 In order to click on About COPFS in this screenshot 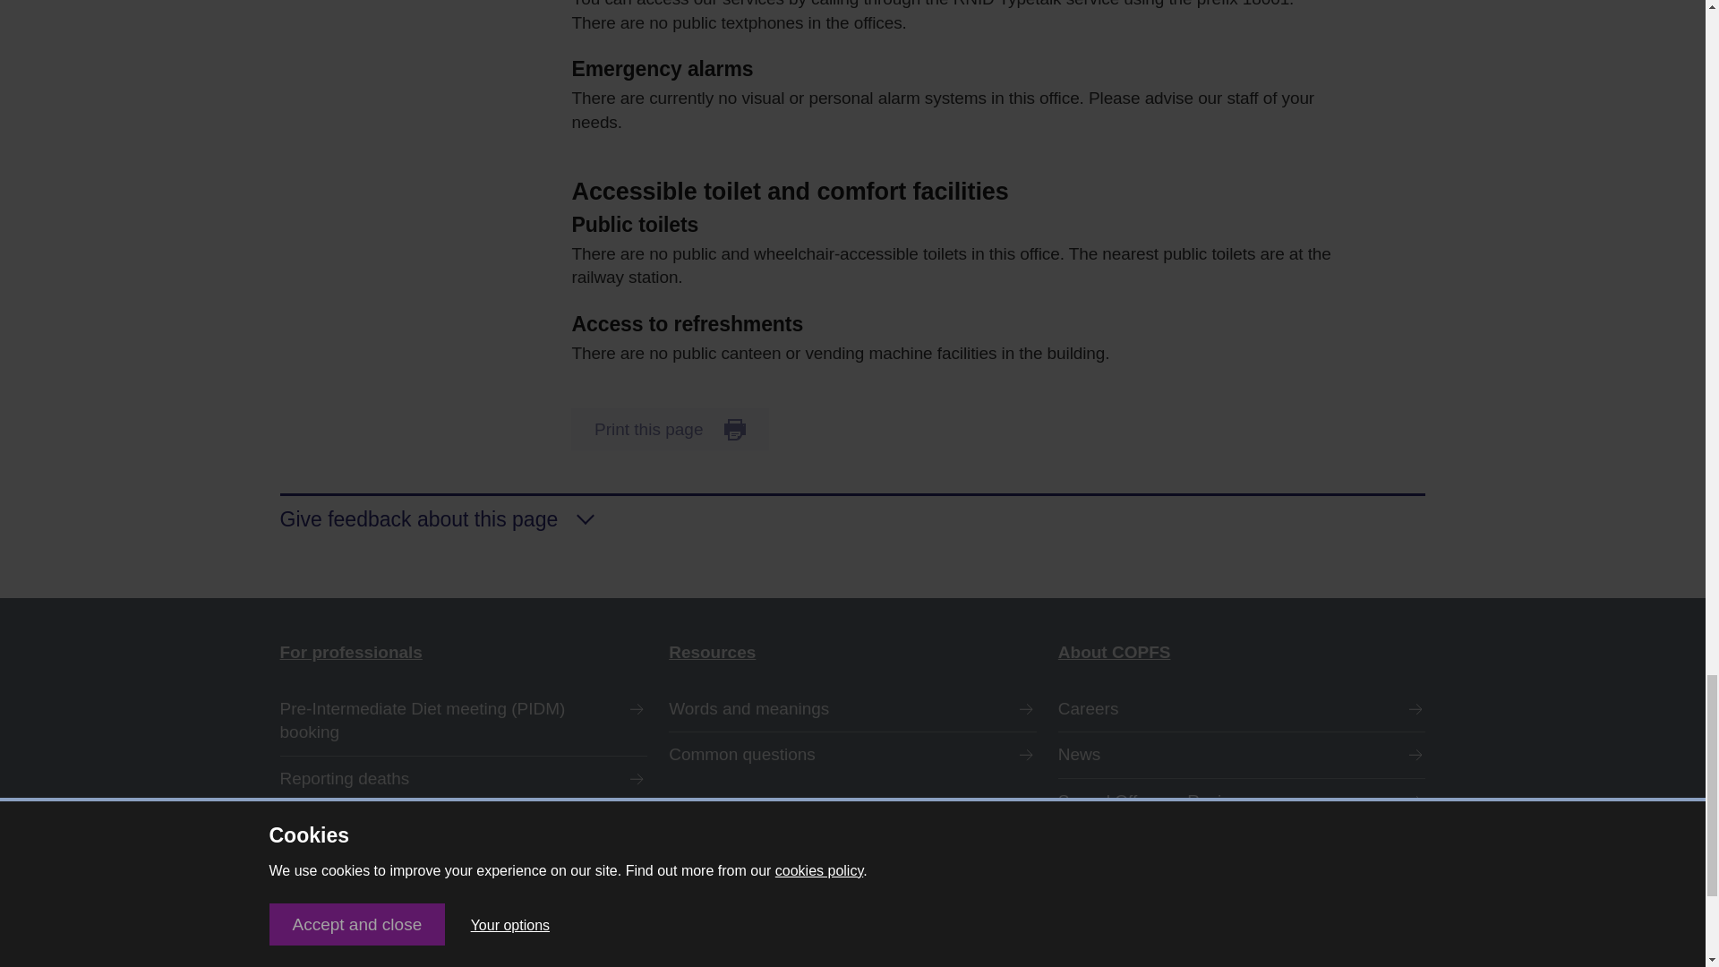, I will do `click(1243, 654)`.